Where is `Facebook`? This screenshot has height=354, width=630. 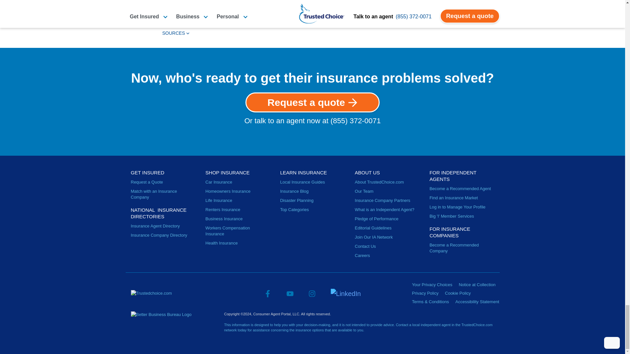
Facebook is located at coordinates (268, 293).